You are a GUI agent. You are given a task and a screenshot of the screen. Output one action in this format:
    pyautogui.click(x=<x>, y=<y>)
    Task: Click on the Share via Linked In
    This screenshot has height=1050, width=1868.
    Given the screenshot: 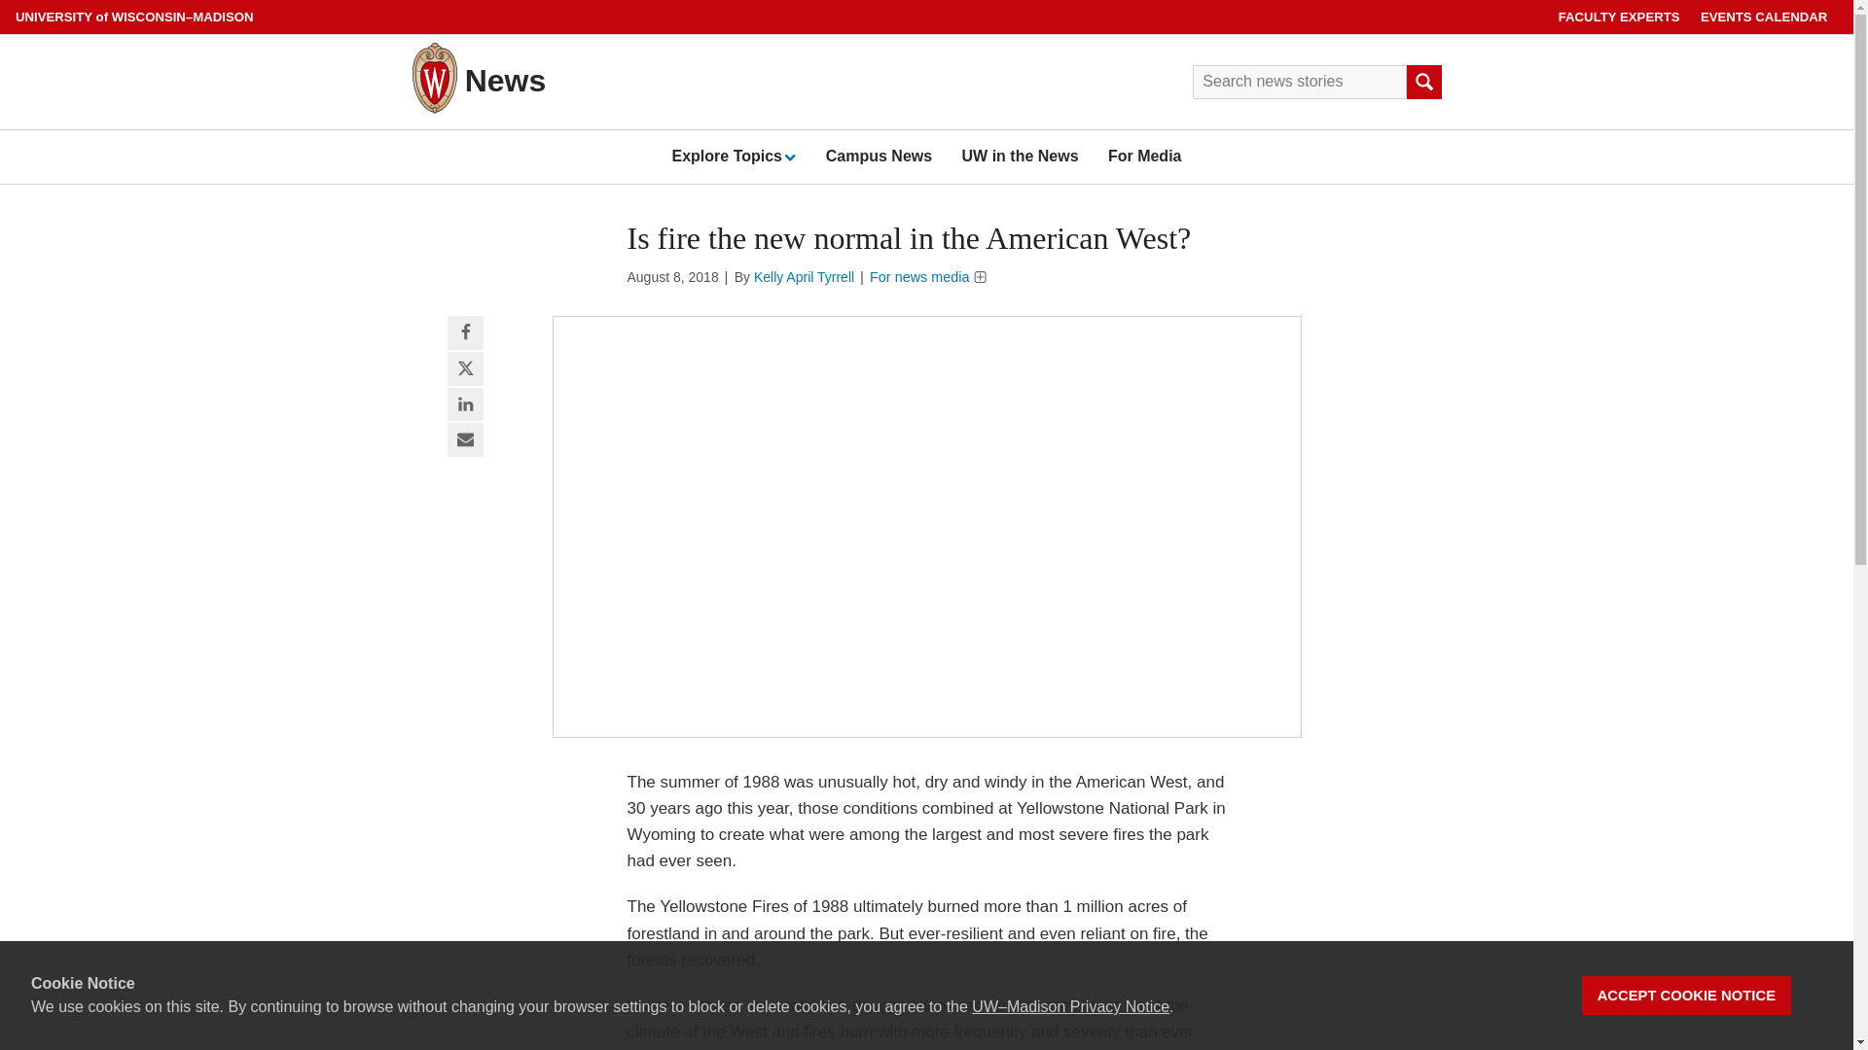 What is the action you would take?
    pyautogui.click(x=465, y=404)
    